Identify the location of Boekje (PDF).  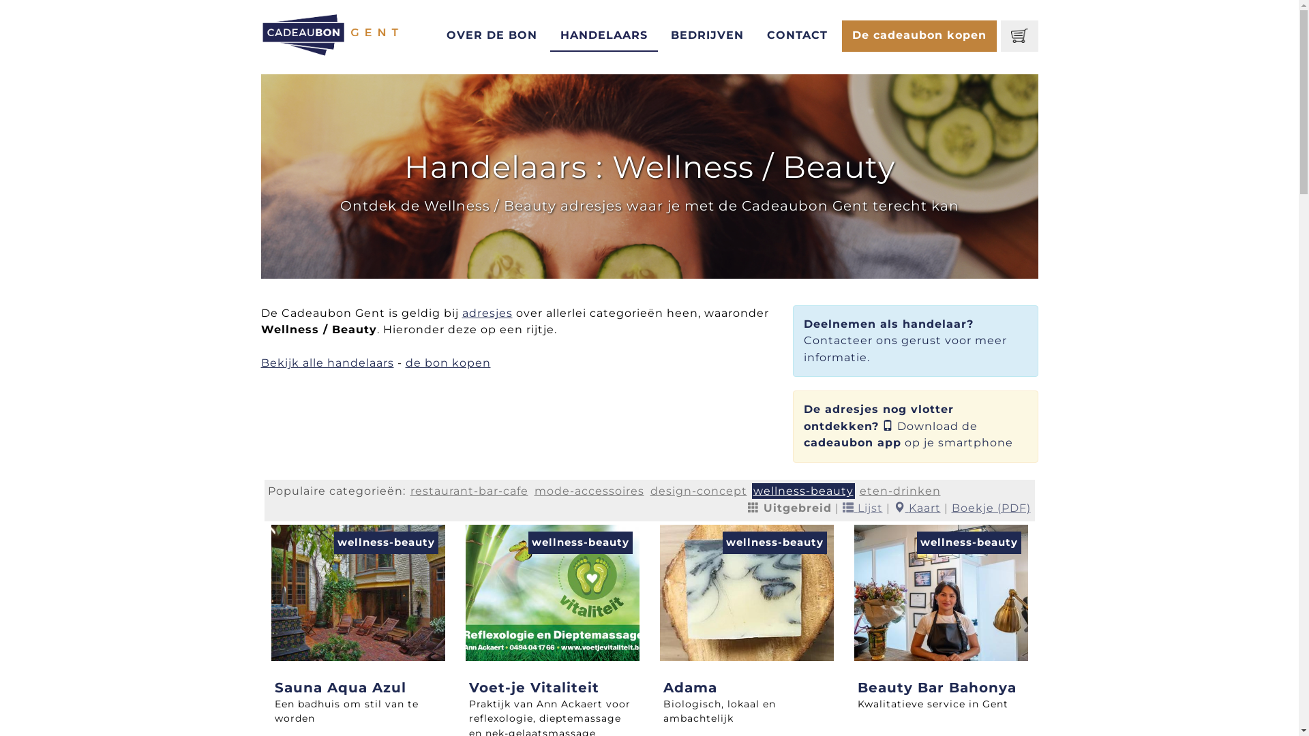
(991, 508).